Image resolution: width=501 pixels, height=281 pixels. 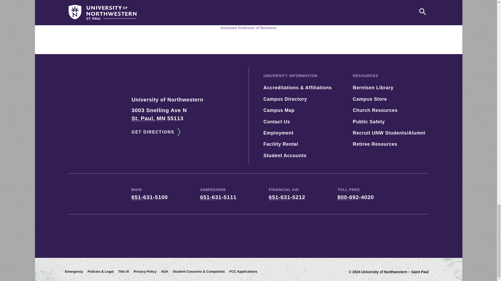 I want to click on Student Accounts, so click(x=285, y=156).